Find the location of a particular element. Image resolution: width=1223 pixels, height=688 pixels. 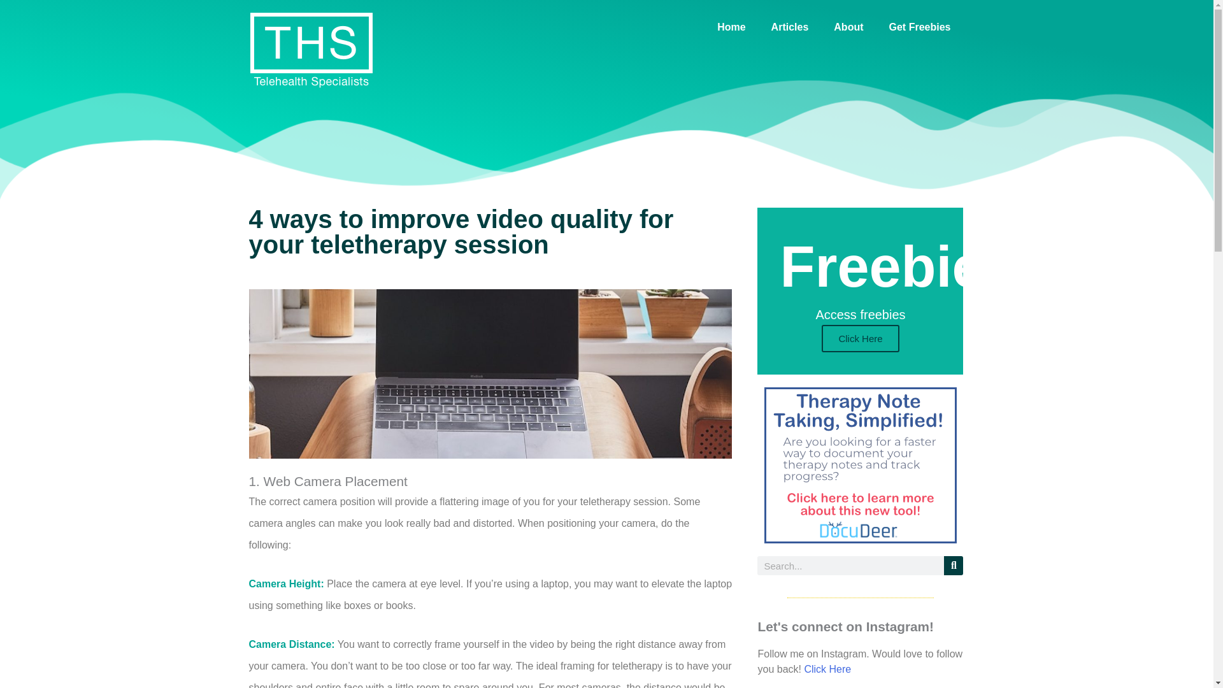

Click Here is located at coordinates (827, 669).